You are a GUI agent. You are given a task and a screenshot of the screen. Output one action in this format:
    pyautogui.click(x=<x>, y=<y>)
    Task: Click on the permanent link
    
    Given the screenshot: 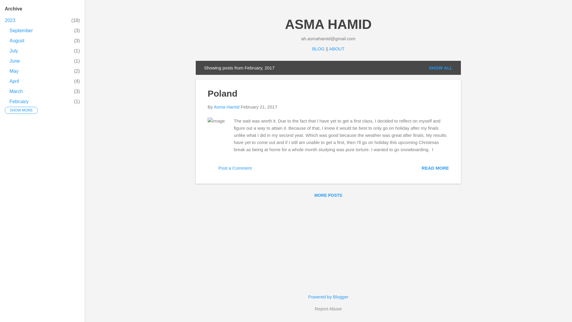 What is the action you would take?
    pyautogui.click(x=21, y=30)
    